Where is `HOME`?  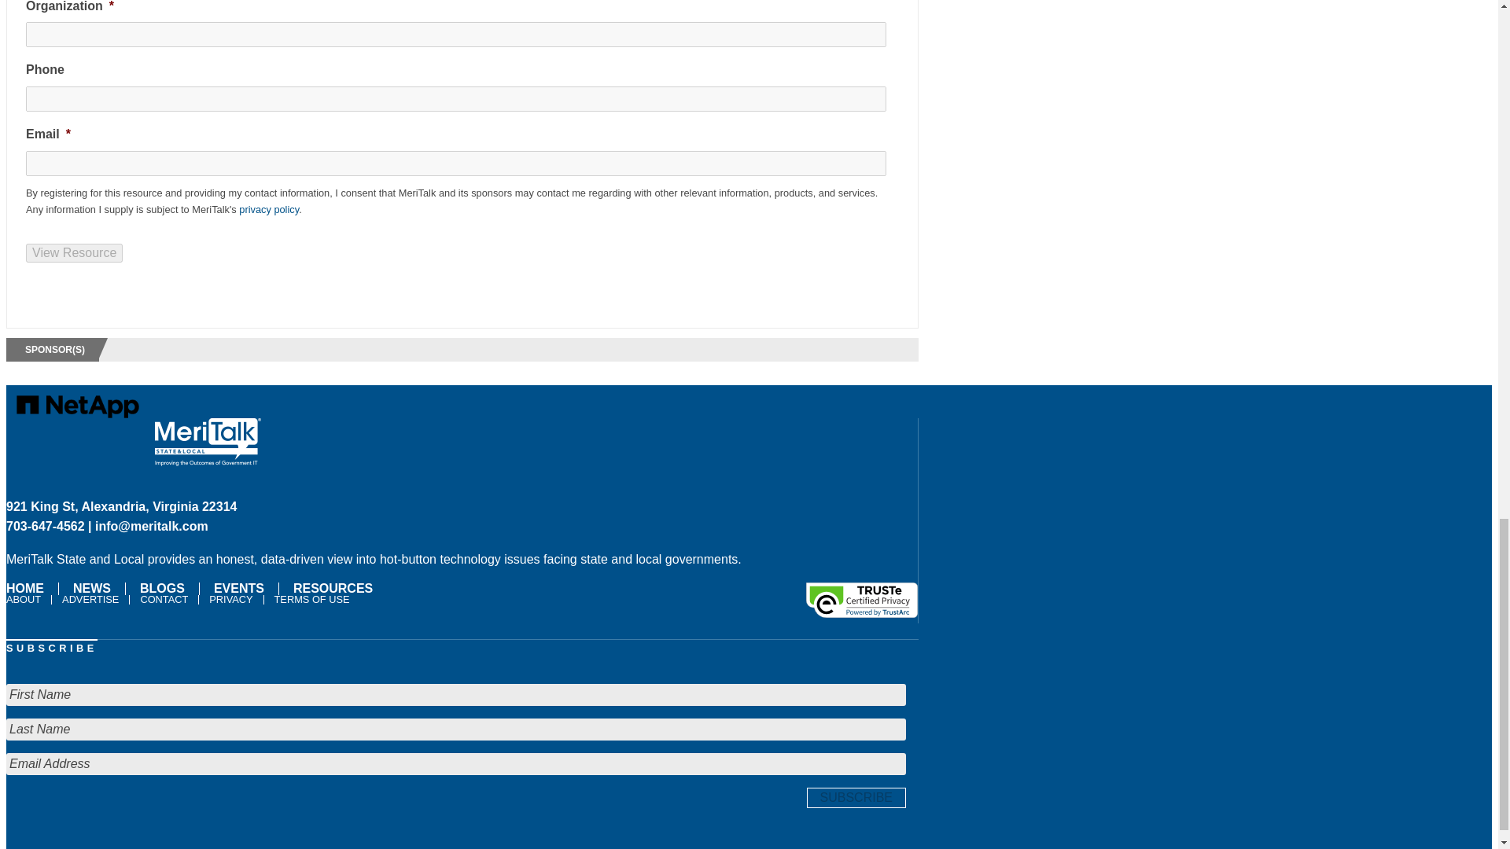 HOME is located at coordinates (28, 588).